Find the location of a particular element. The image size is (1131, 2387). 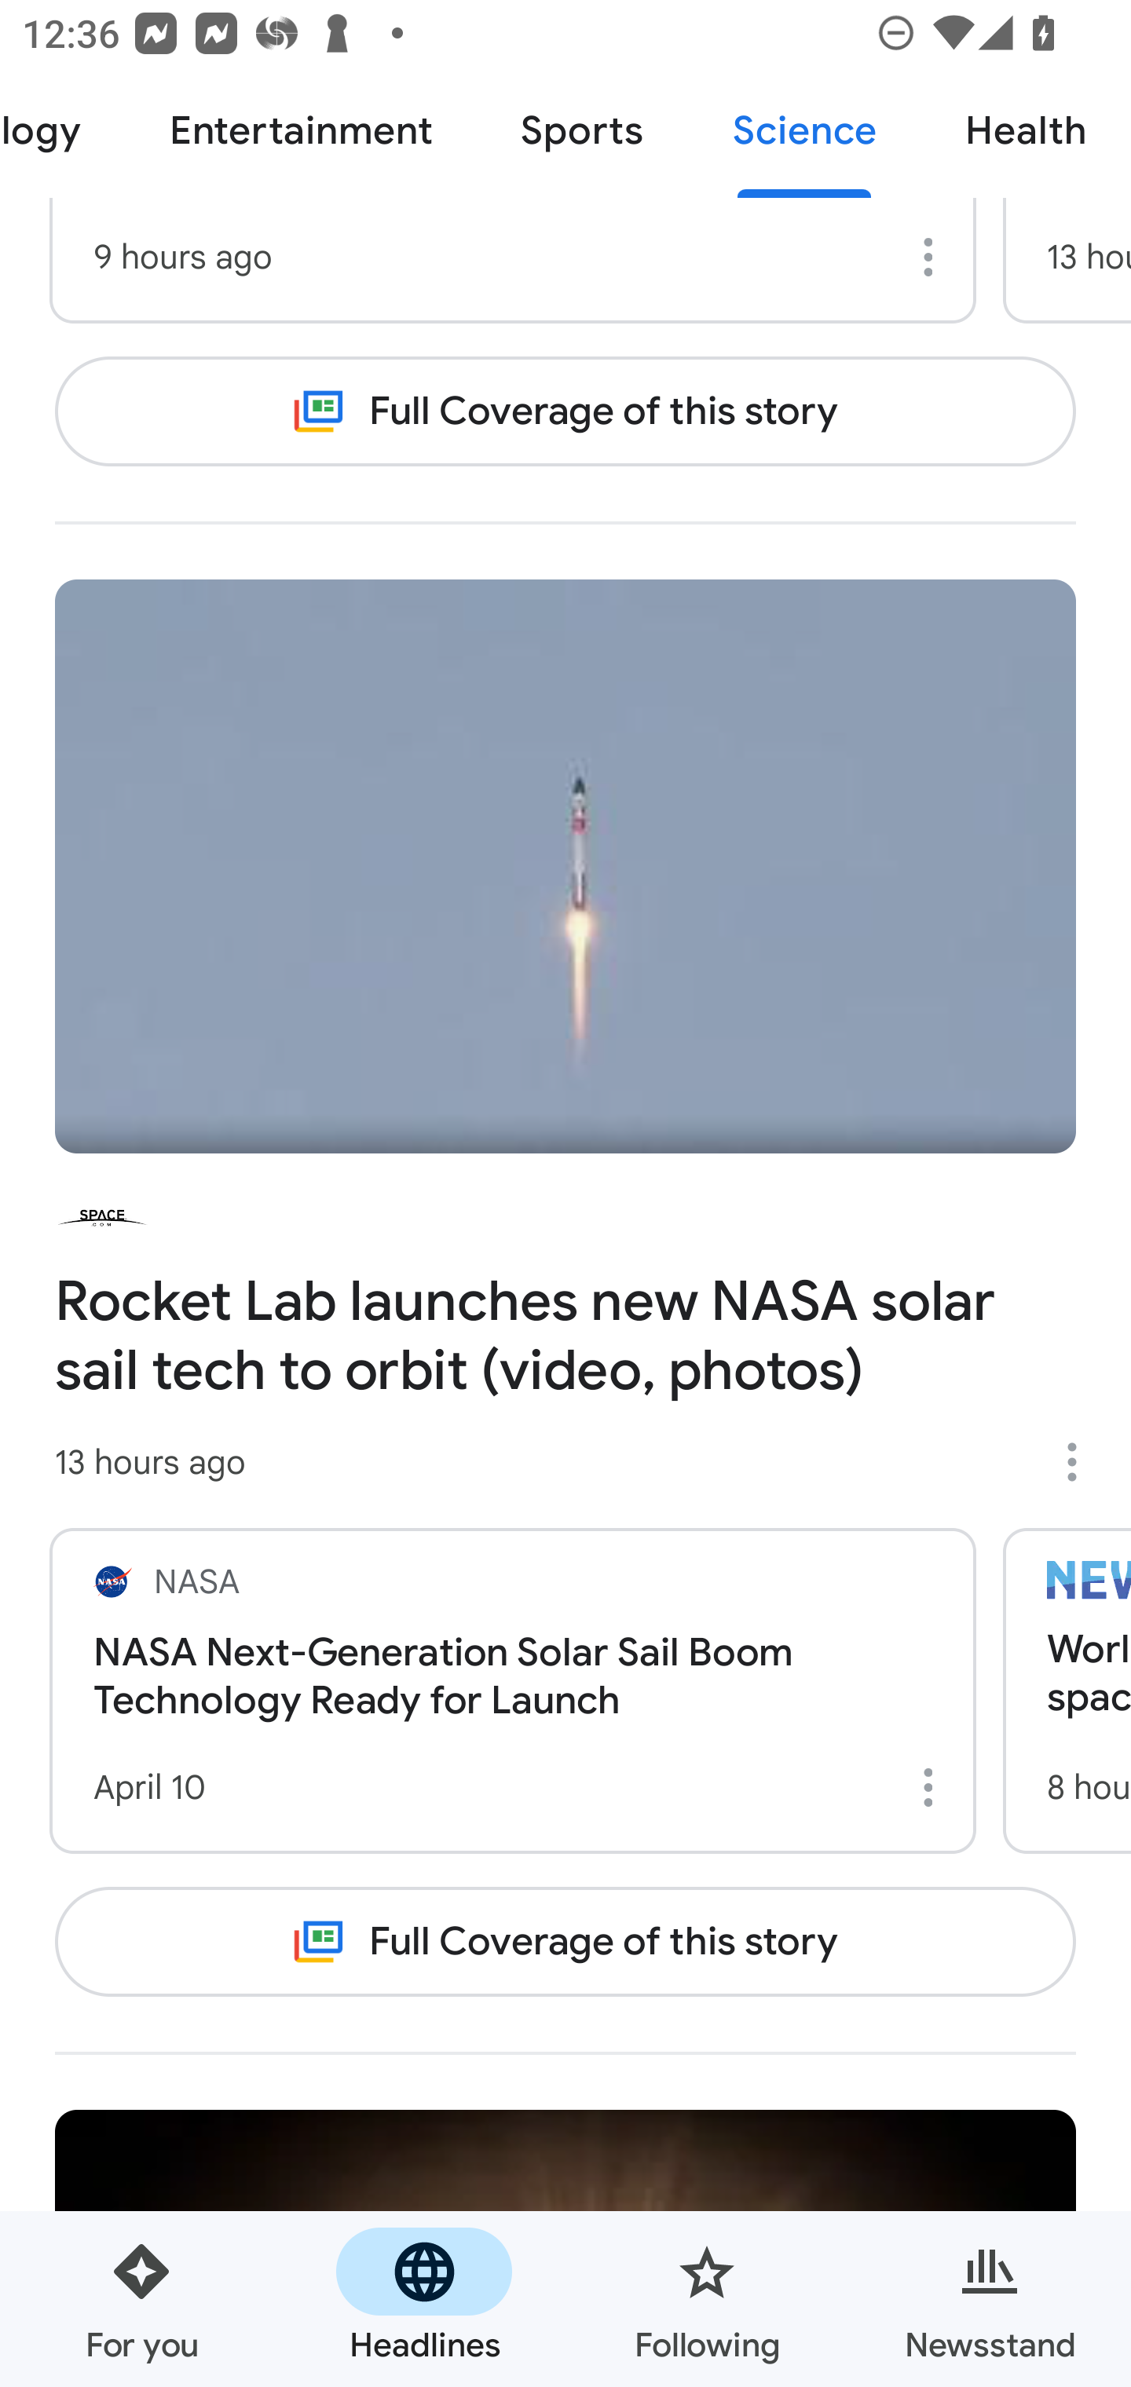

Technology is located at coordinates (62, 132).